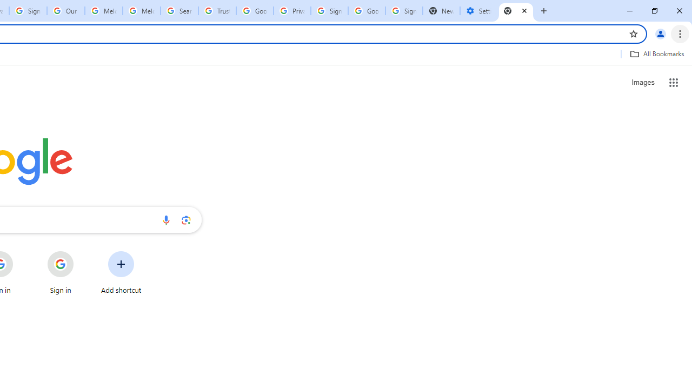  What do you see at coordinates (179, 11) in the screenshot?
I see `Search our Doodle Library Collection - Google Doodles` at bounding box center [179, 11].